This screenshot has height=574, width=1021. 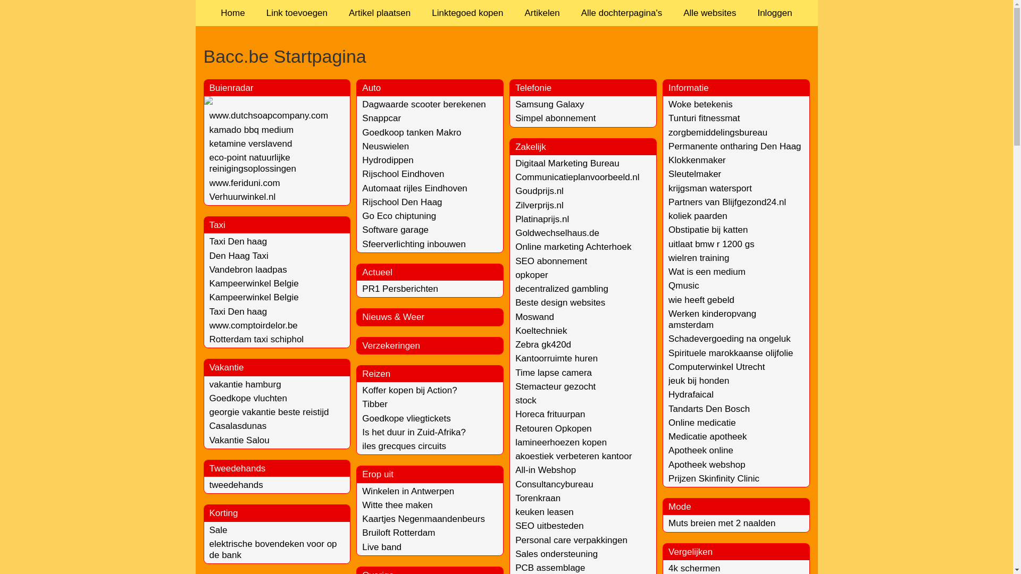 I want to click on Hydrafaical, so click(x=691, y=394).